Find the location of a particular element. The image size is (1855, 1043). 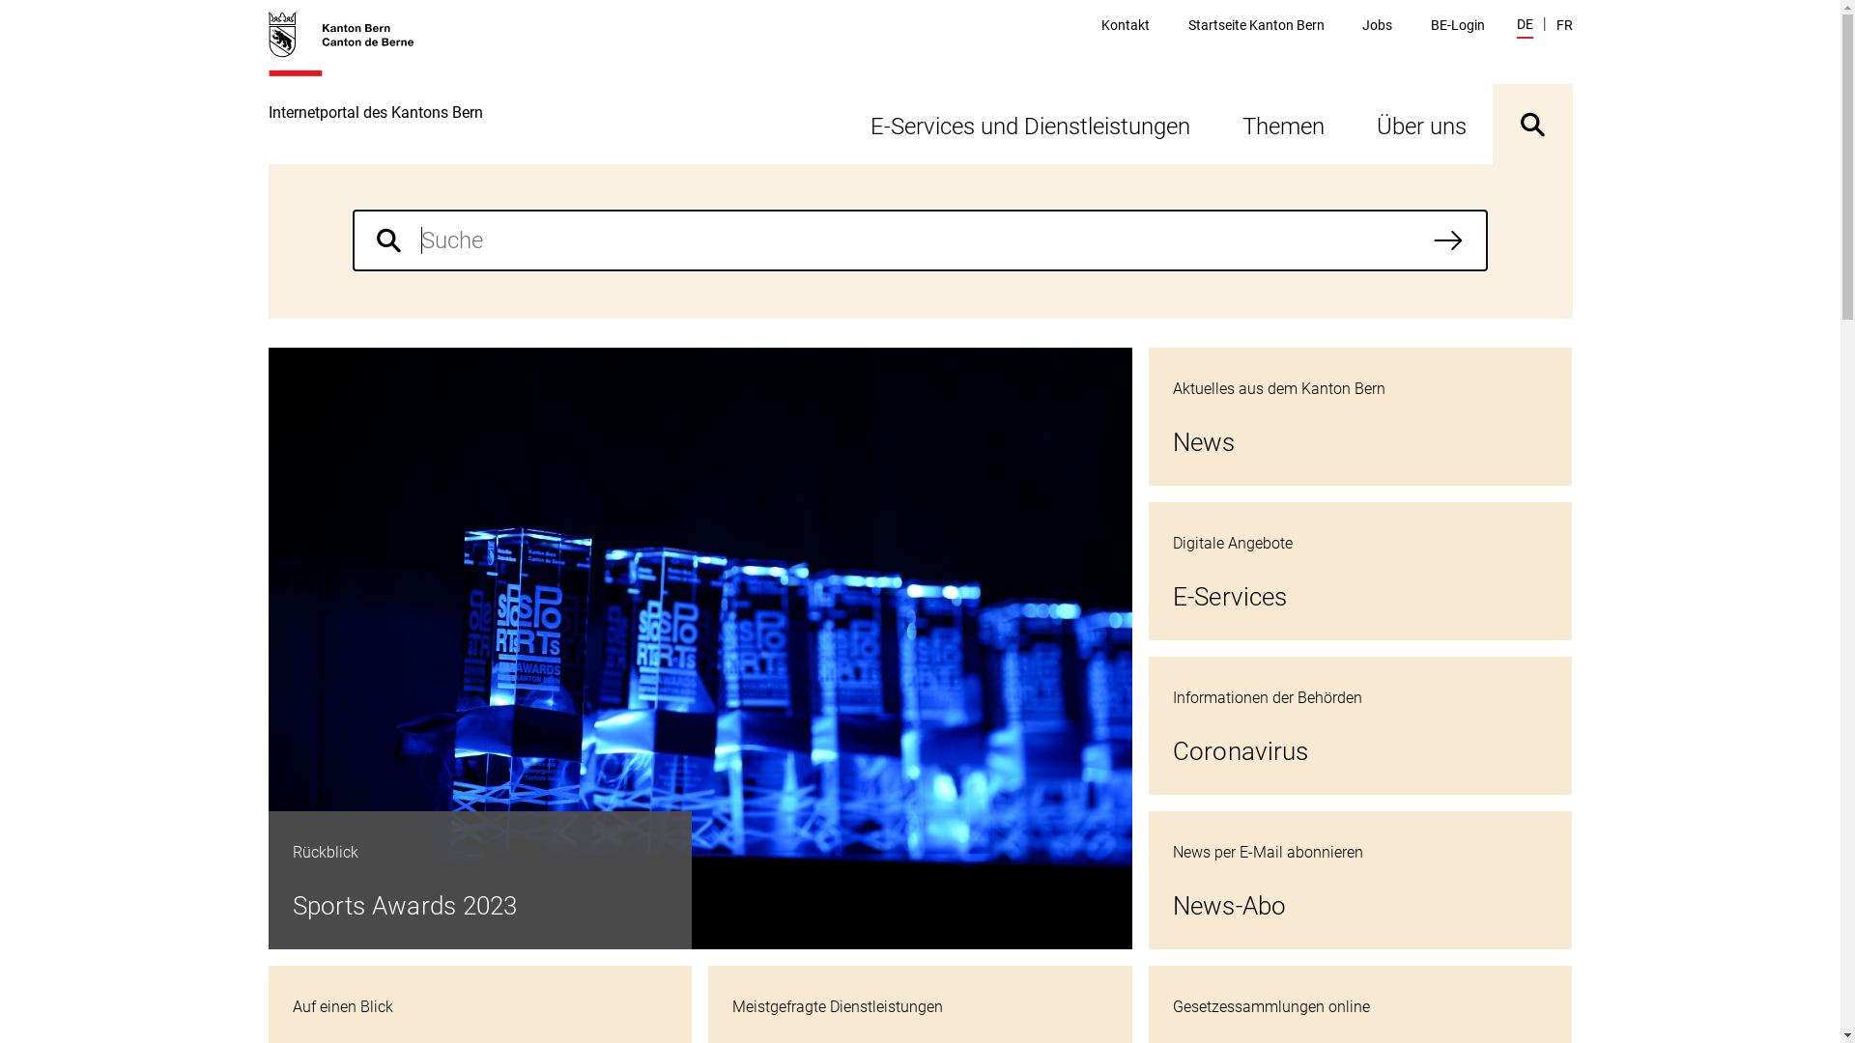

FR is located at coordinates (1563, 25).